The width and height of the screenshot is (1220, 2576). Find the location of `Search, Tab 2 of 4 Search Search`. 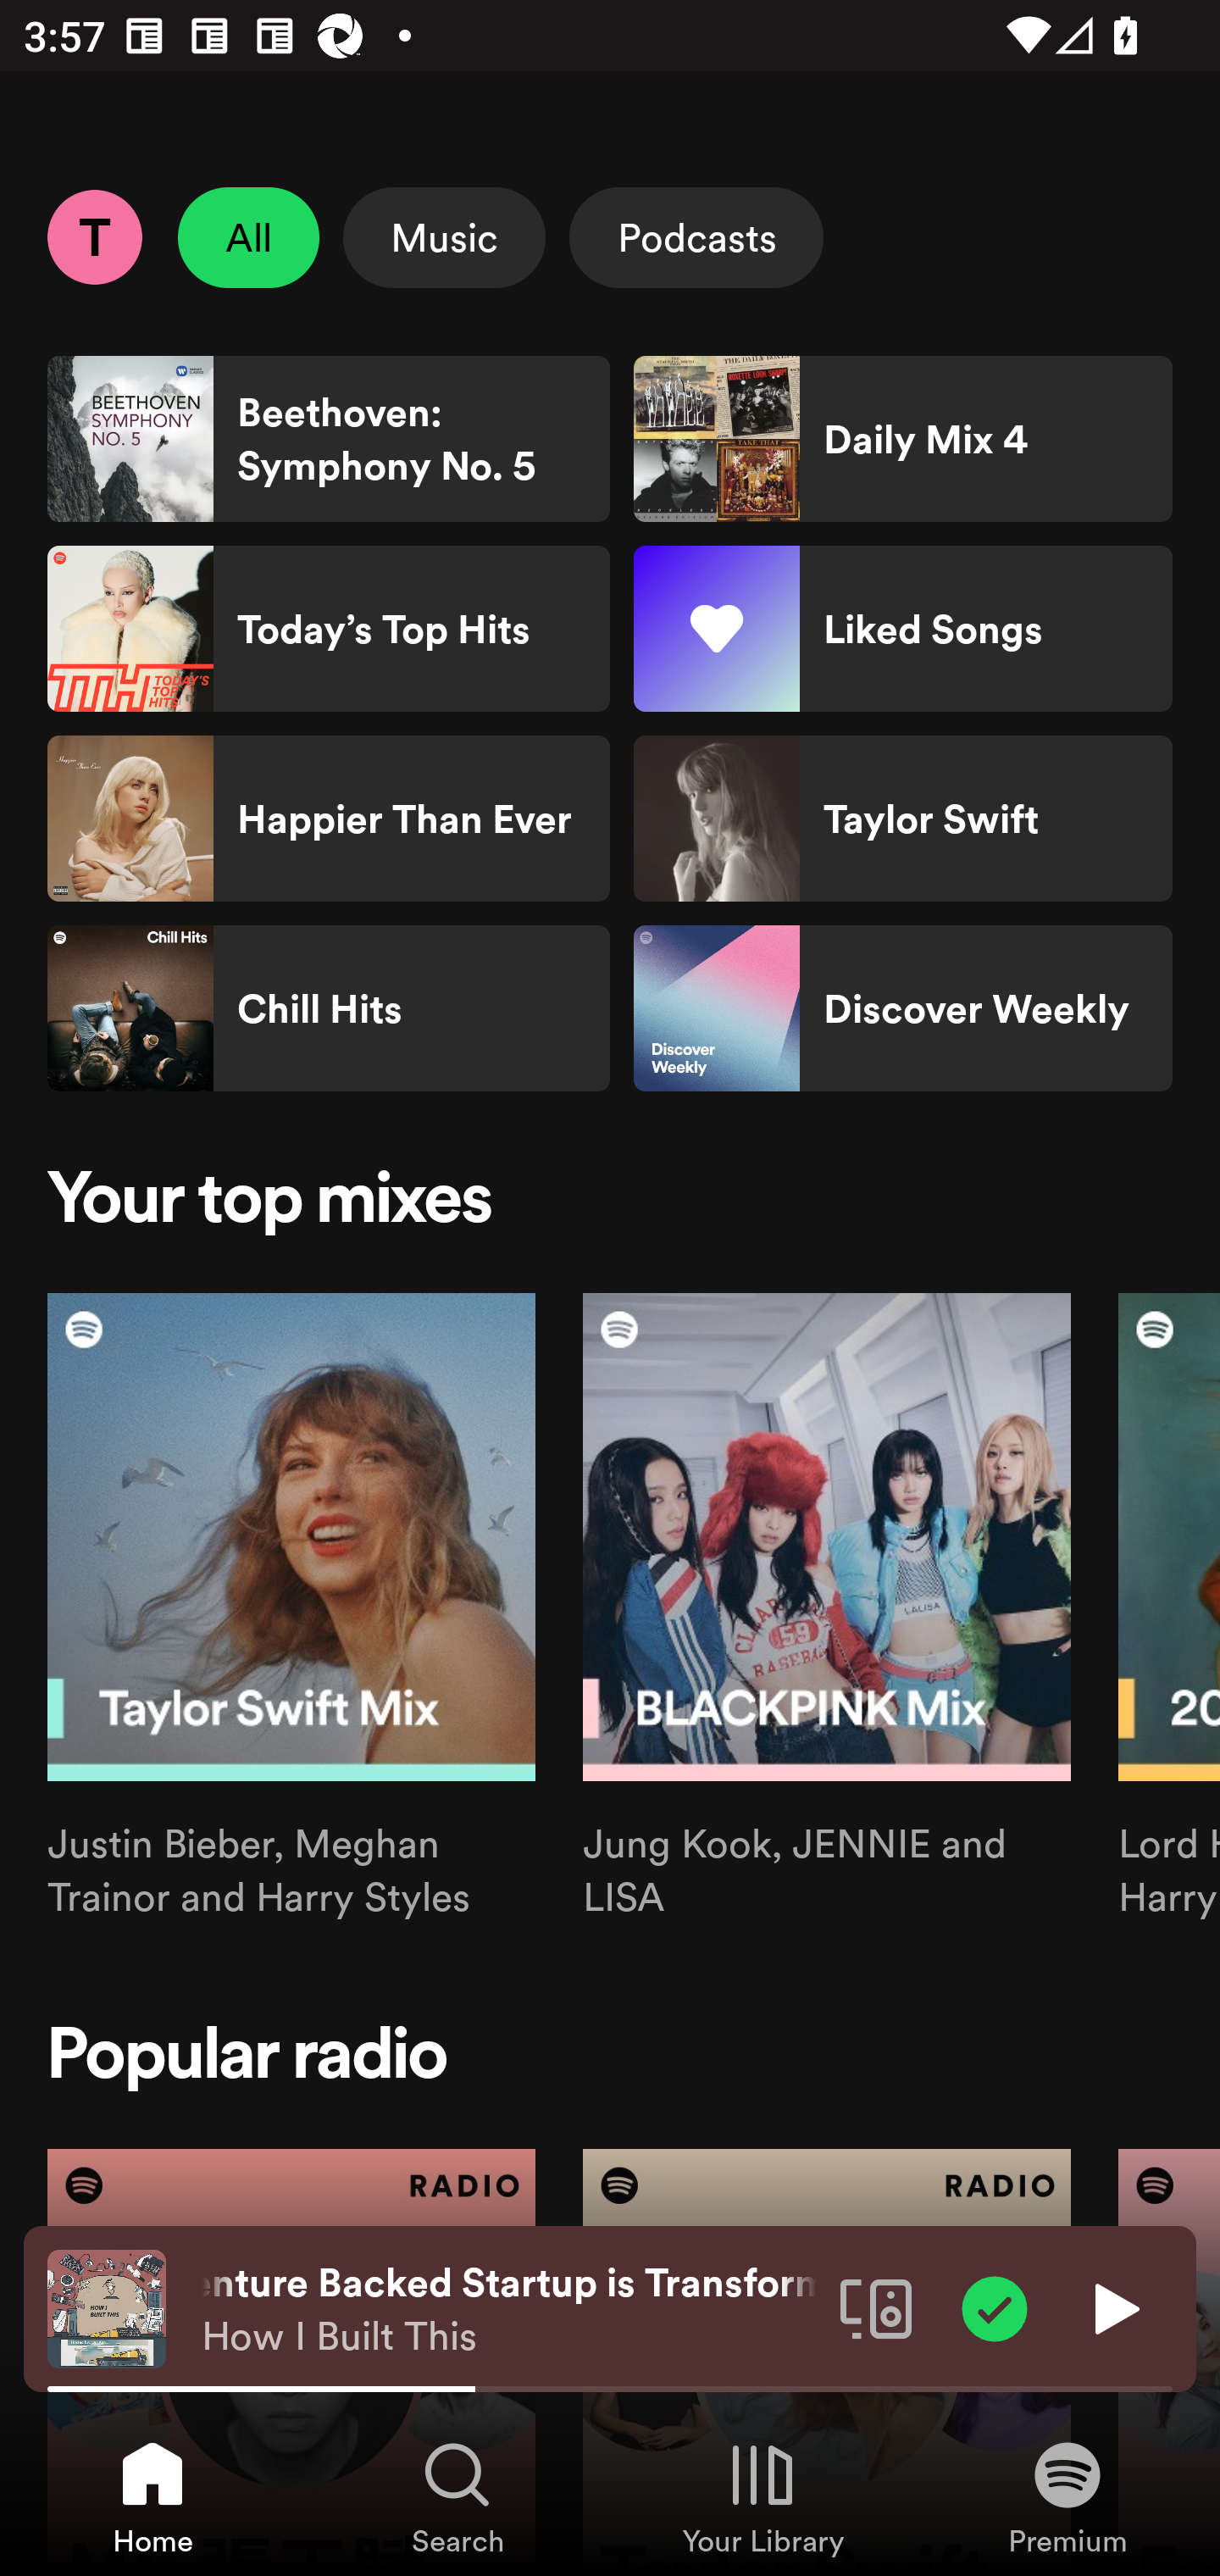

Search, Tab 2 of 4 Search Search is located at coordinates (457, 2496).